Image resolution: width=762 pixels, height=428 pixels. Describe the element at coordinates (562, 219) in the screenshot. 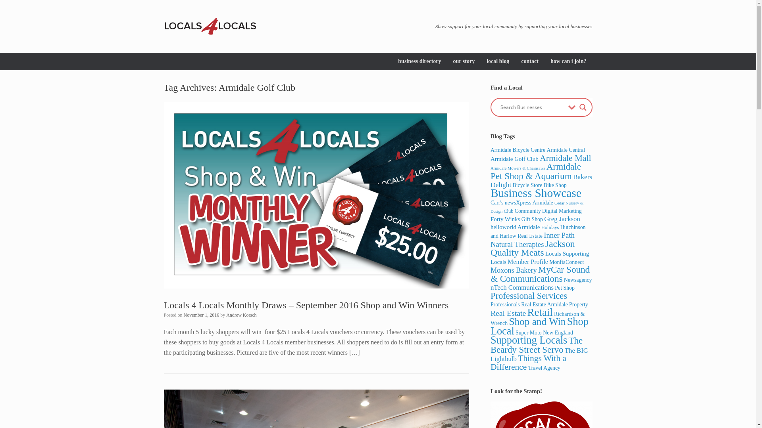

I see `Greg Jackson` at that location.